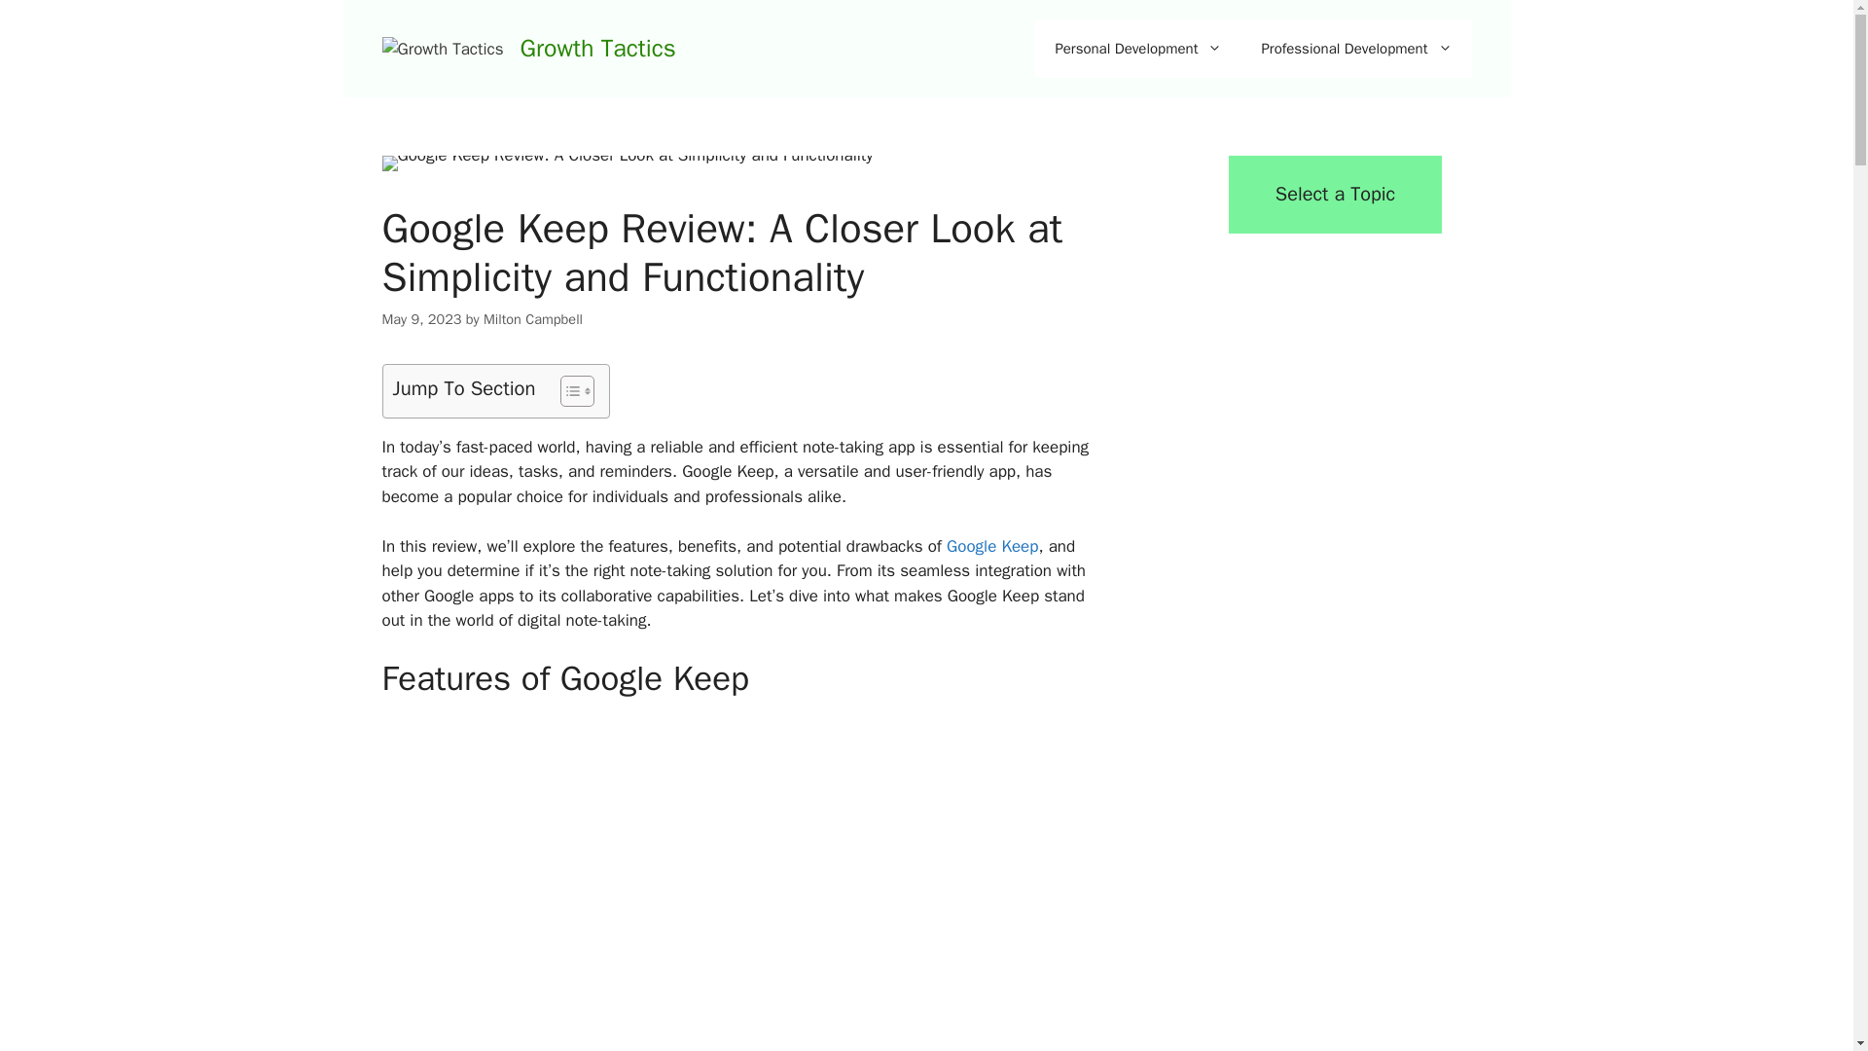 This screenshot has height=1051, width=1868. What do you see at coordinates (992, 546) in the screenshot?
I see `Google Keep` at bounding box center [992, 546].